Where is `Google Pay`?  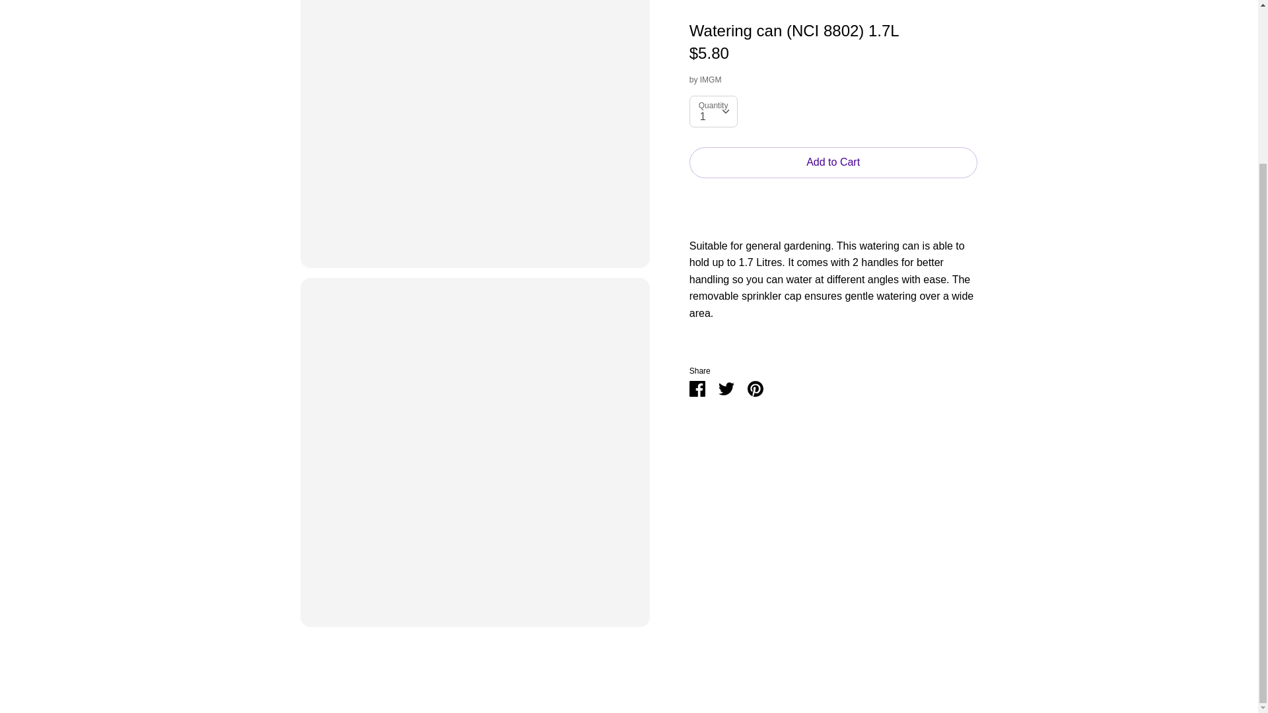
Google Pay is located at coordinates (940, 467).